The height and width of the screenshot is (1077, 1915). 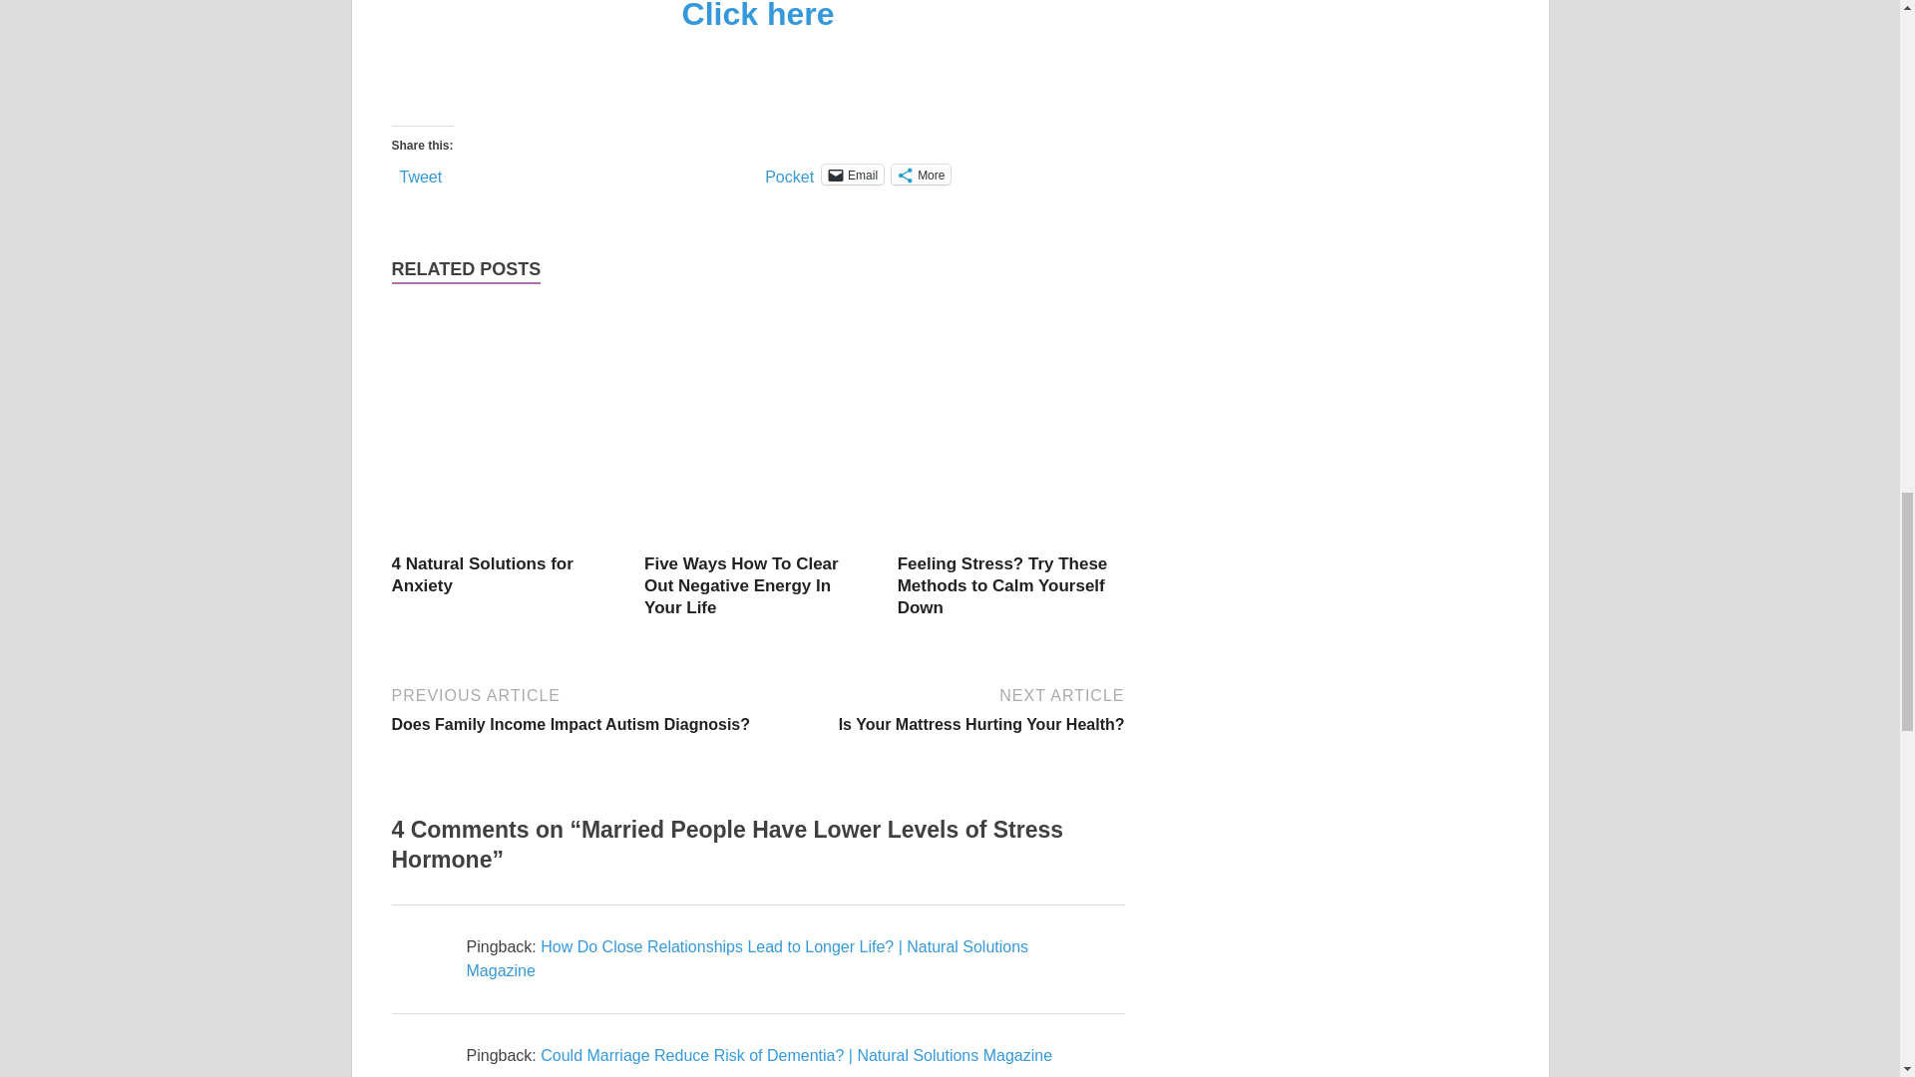 I want to click on 4 Natural Solutions for Anxiety, so click(x=481, y=574).